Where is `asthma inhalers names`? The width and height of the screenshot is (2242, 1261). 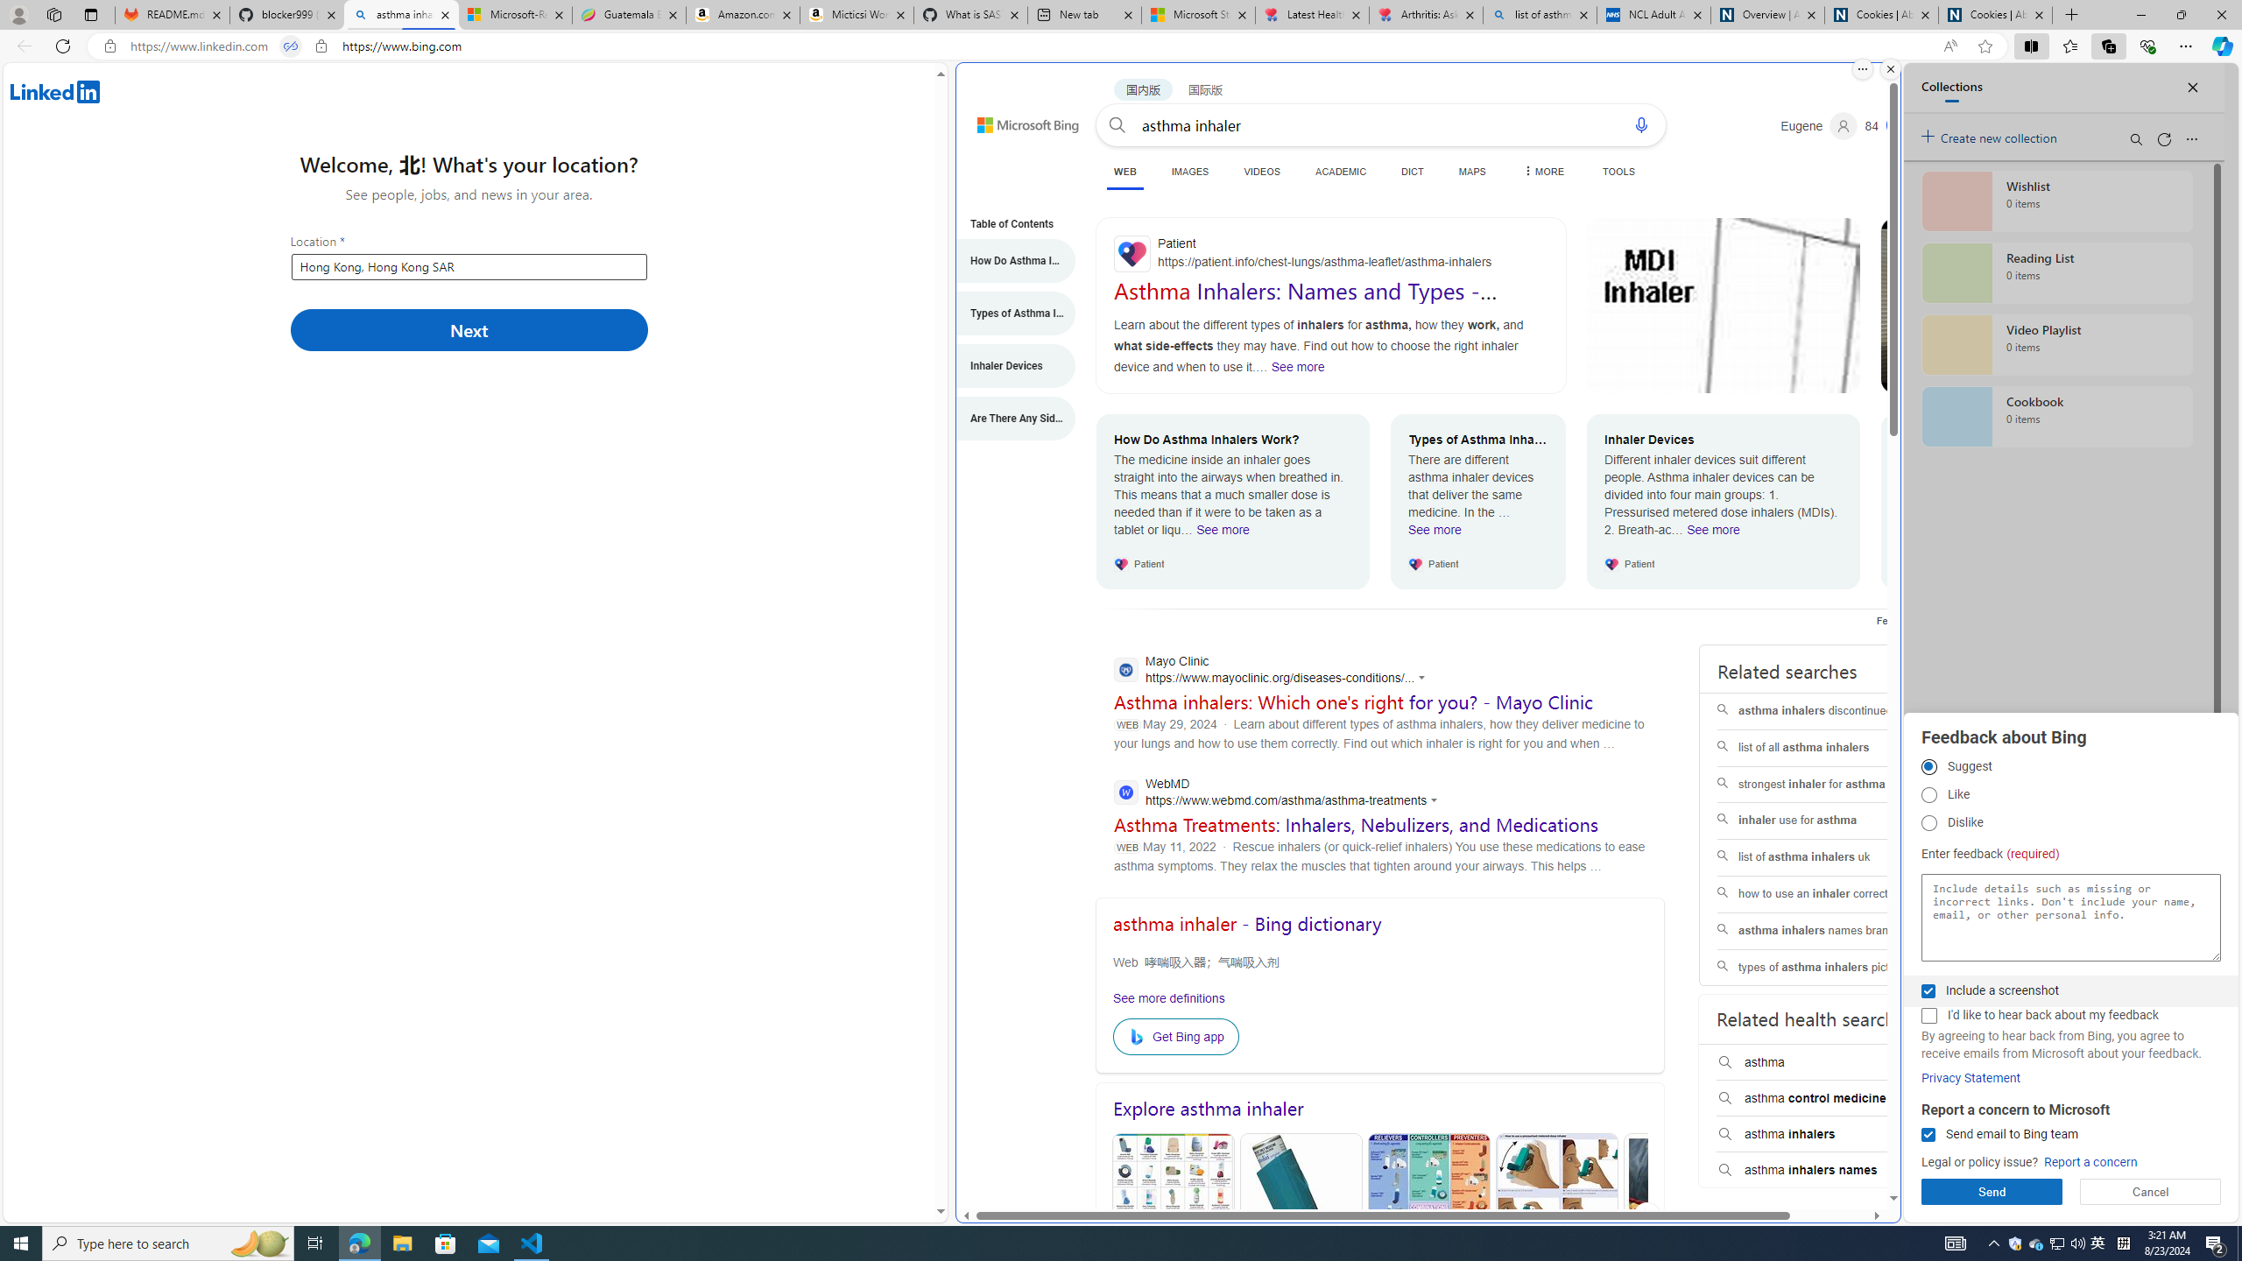 asthma inhalers names is located at coordinates (1829, 1170).